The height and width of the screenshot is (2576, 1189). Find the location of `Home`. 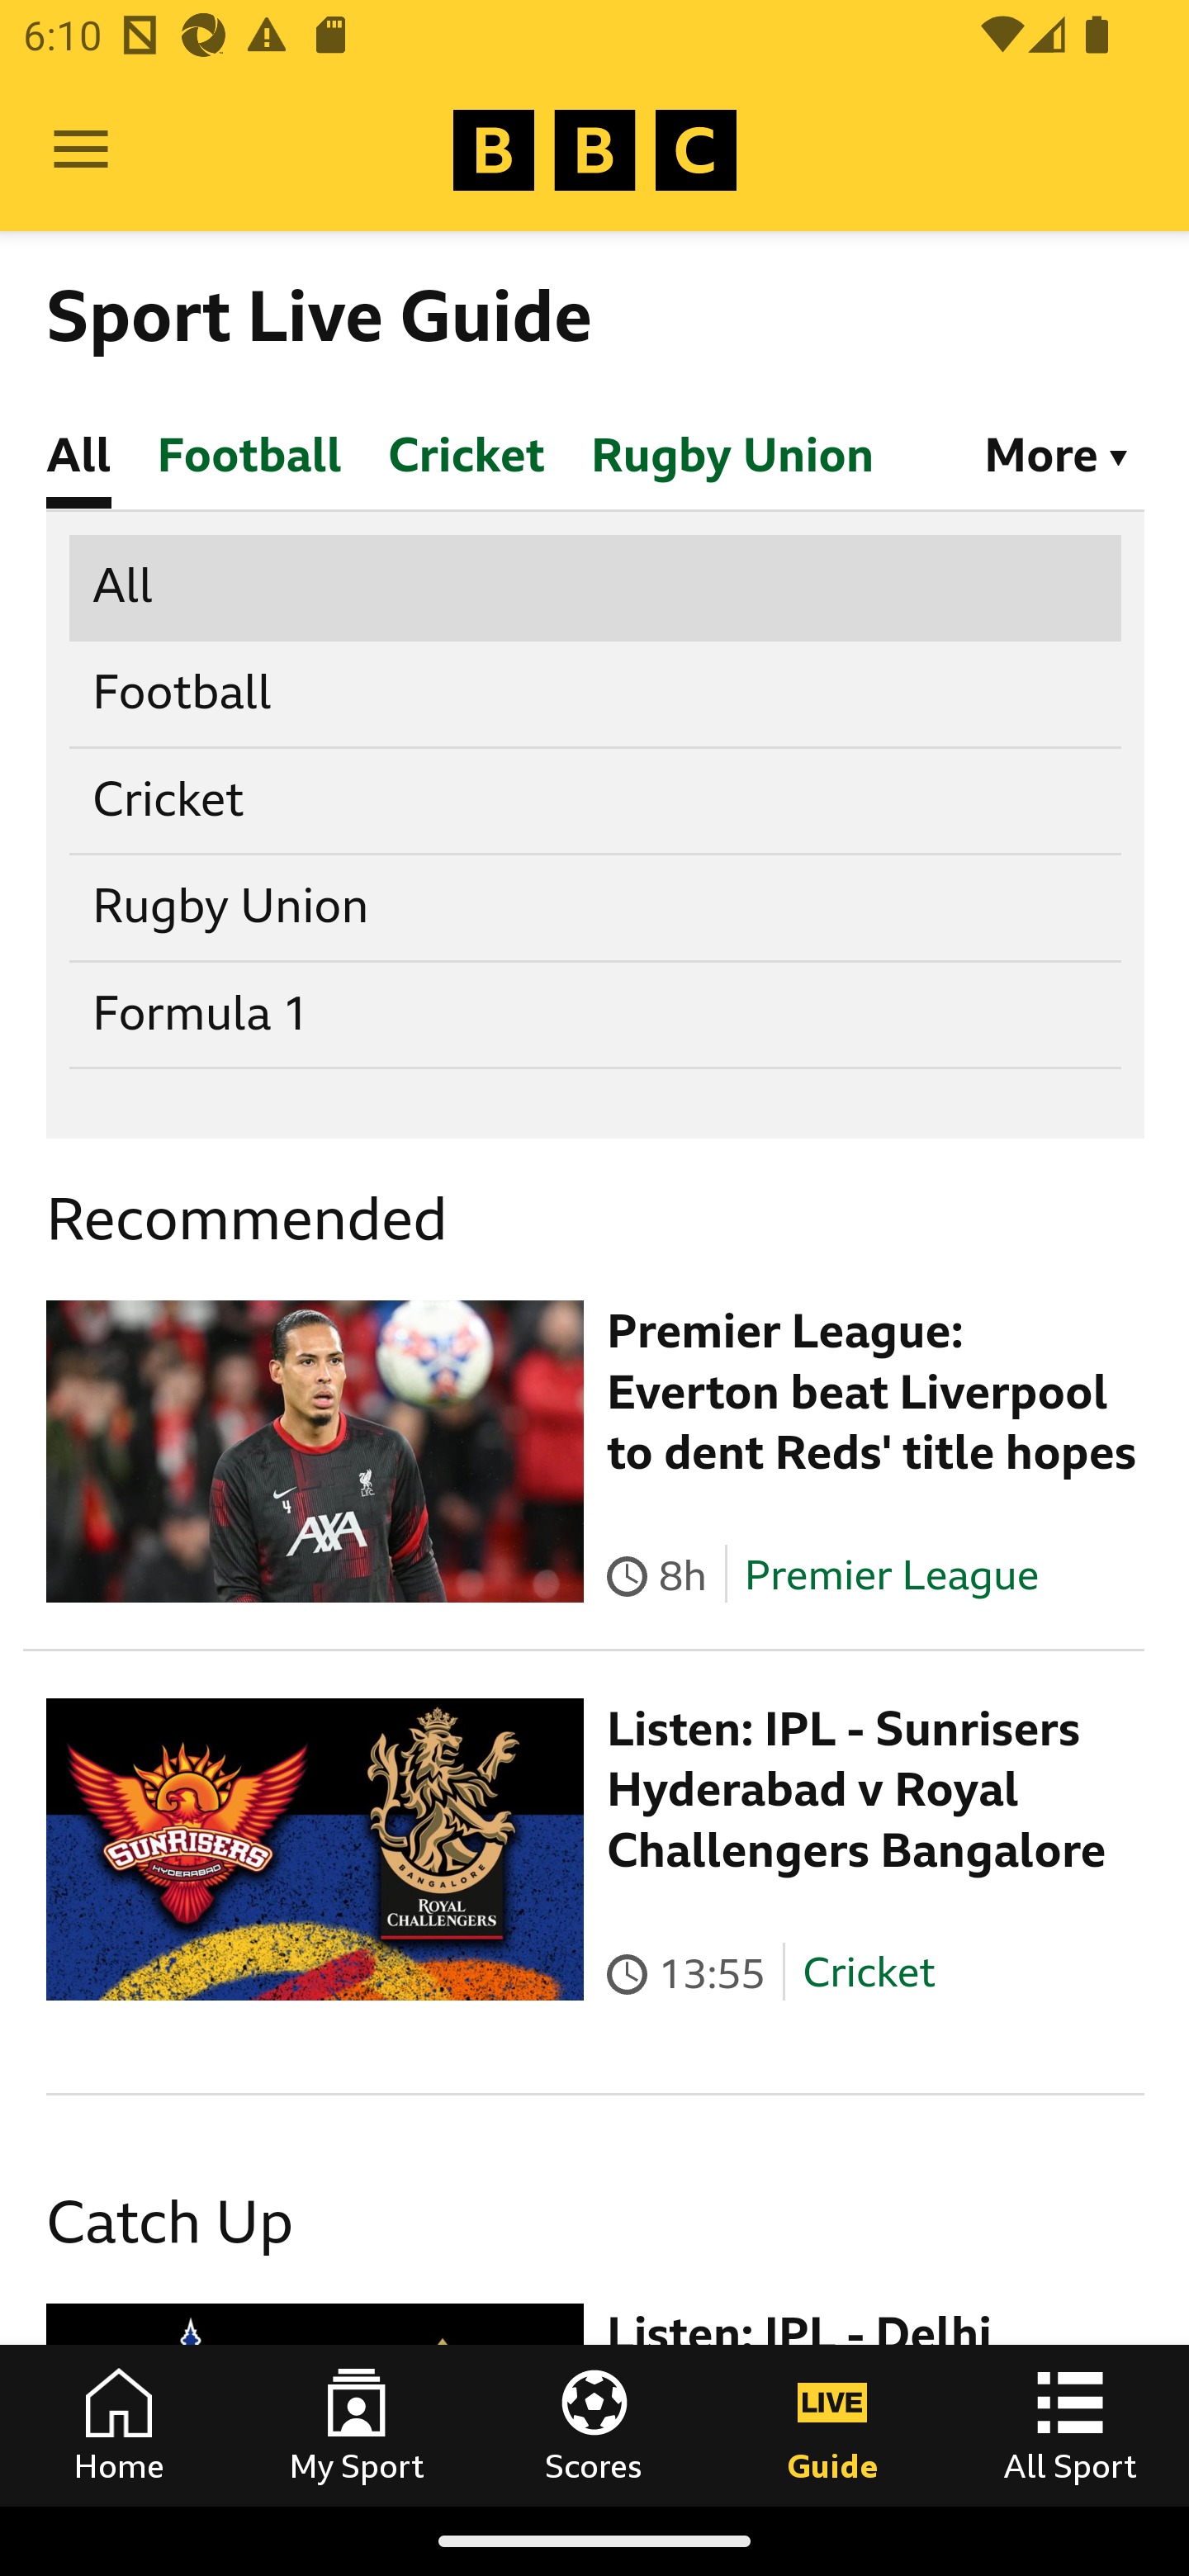

Home is located at coordinates (119, 2425).